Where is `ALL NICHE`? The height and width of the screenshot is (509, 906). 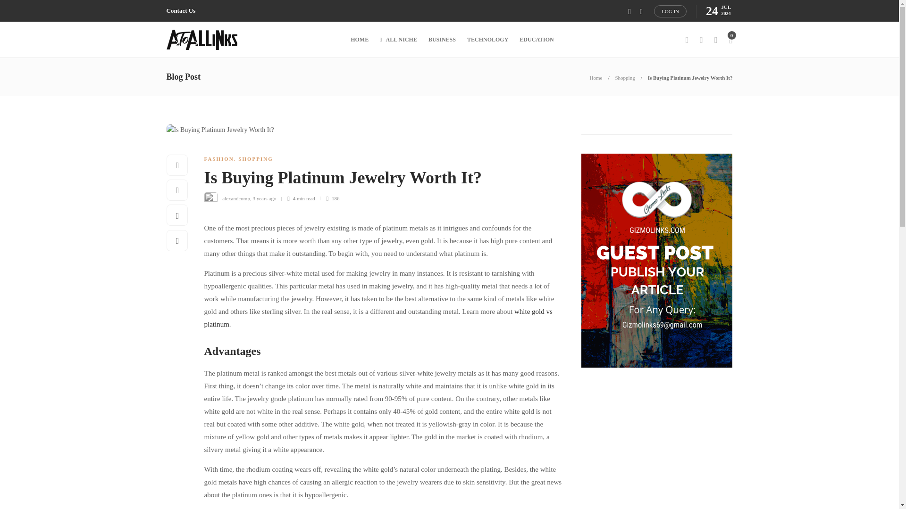
ALL NICHE is located at coordinates (398, 40).